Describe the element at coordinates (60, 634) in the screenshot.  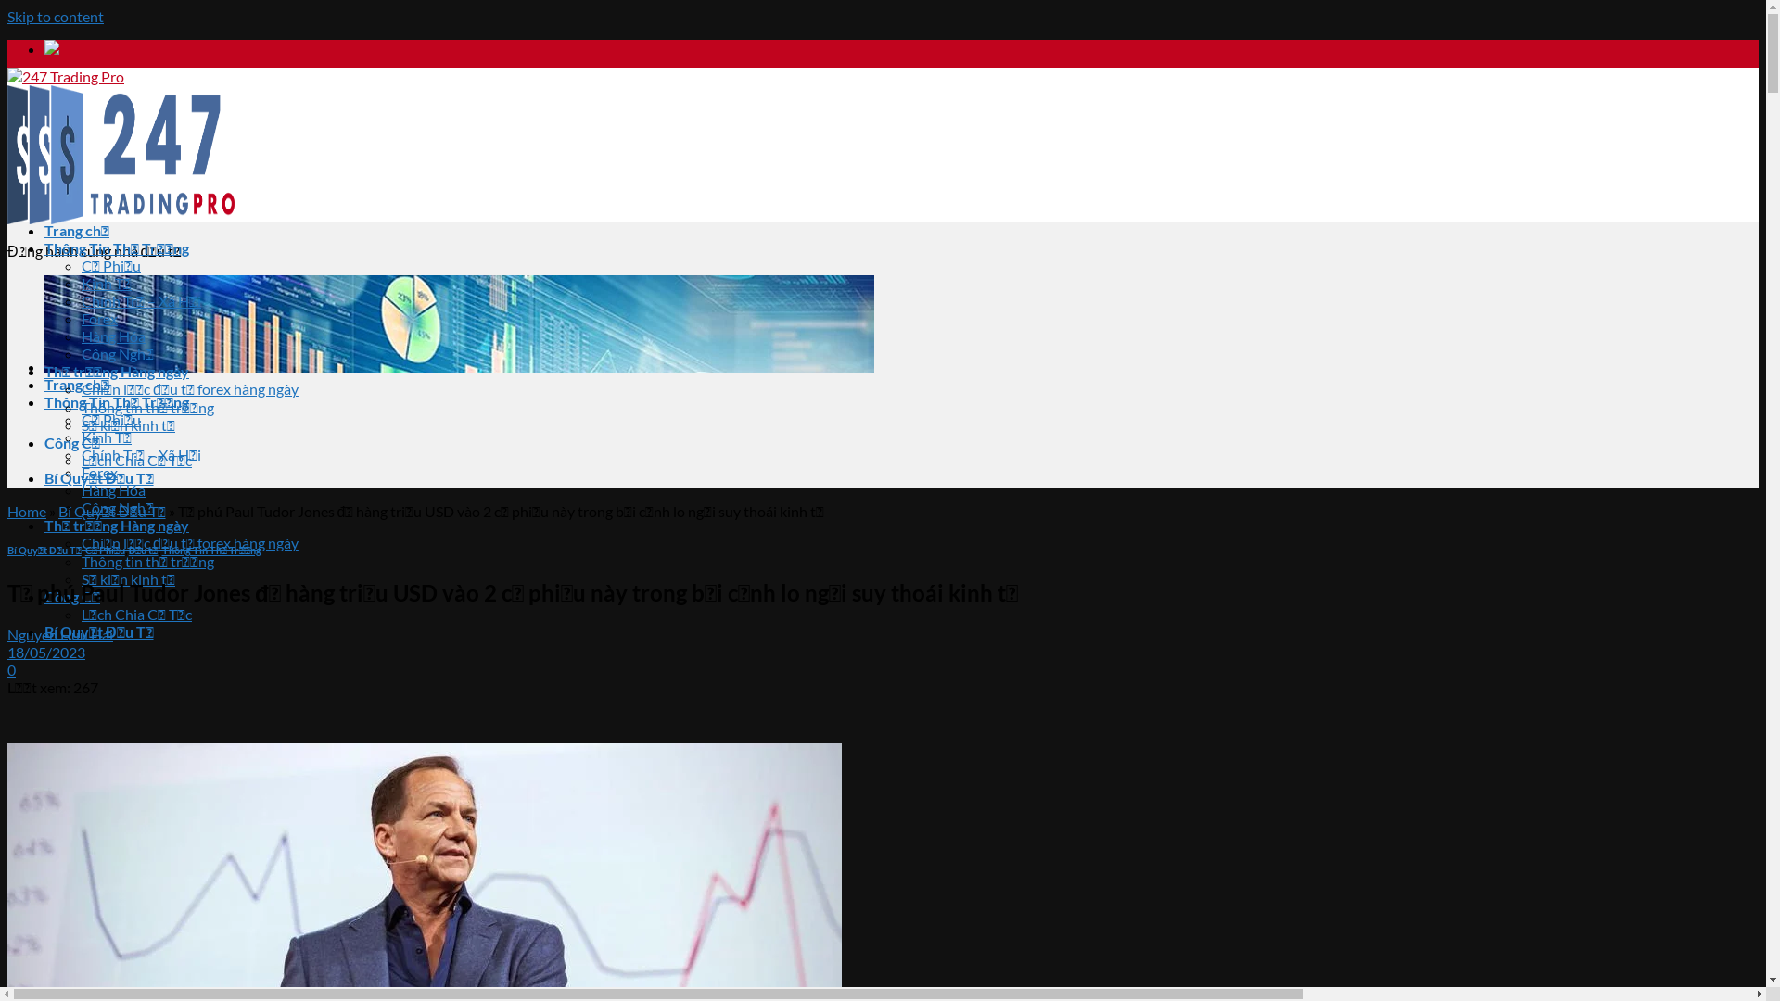
I see `Nguyen Huu Hai` at that location.